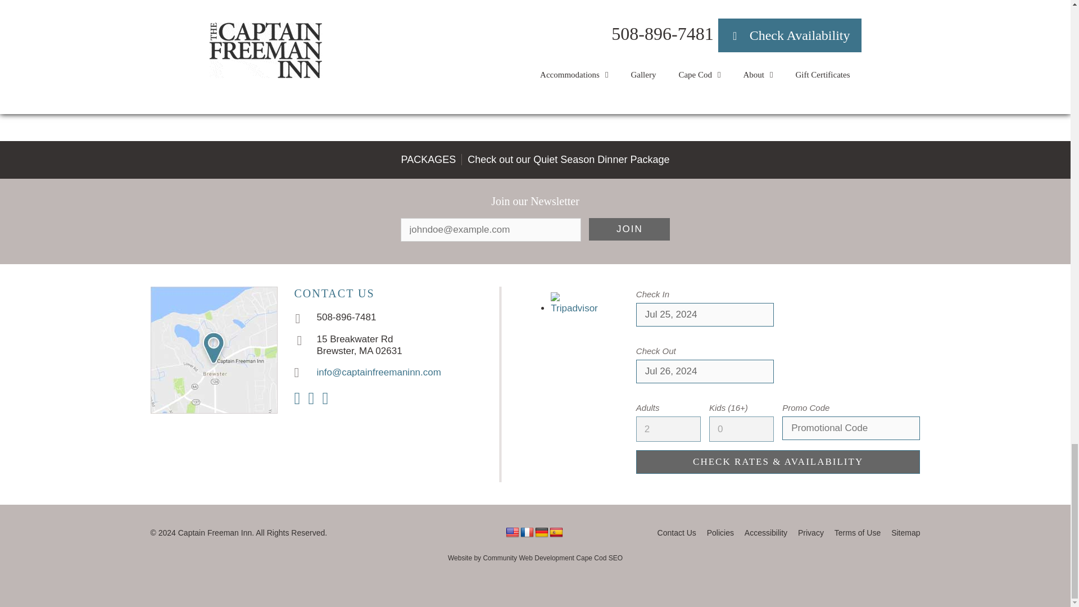 The width and height of the screenshot is (1079, 607). I want to click on Jul 25, 2024, so click(705, 315).